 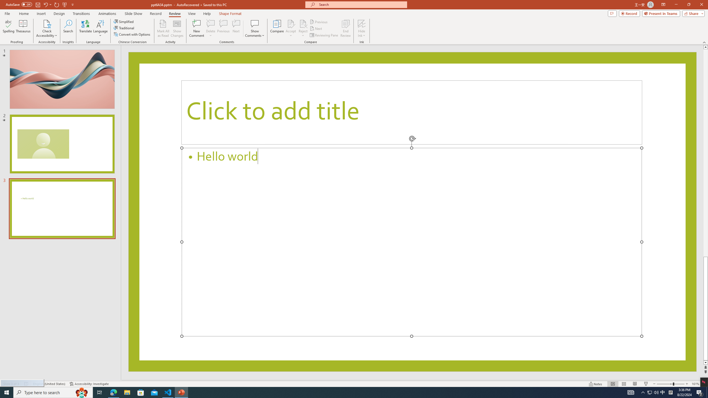 What do you see at coordinates (277, 28) in the screenshot?
I see `Compare` at bounding box center [277, 28].